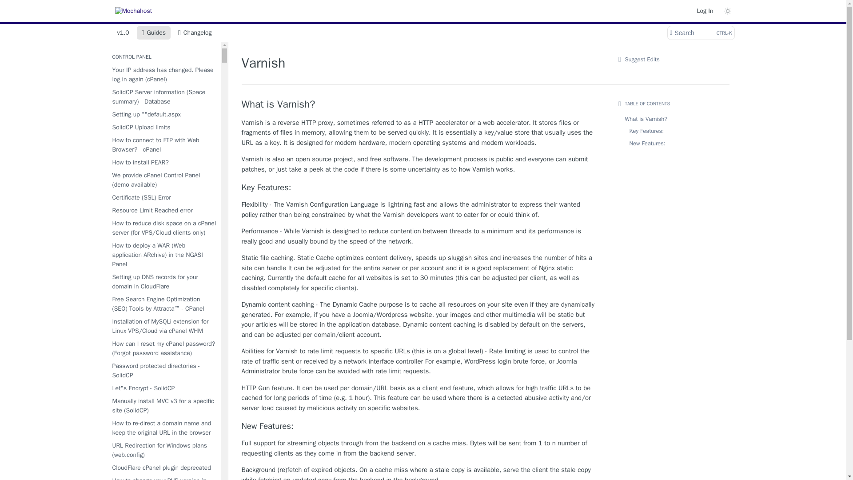 The image size is (853, 480). Describe the element at coordinates (154, 33) in the screenshot. I see `Guides` at that location.